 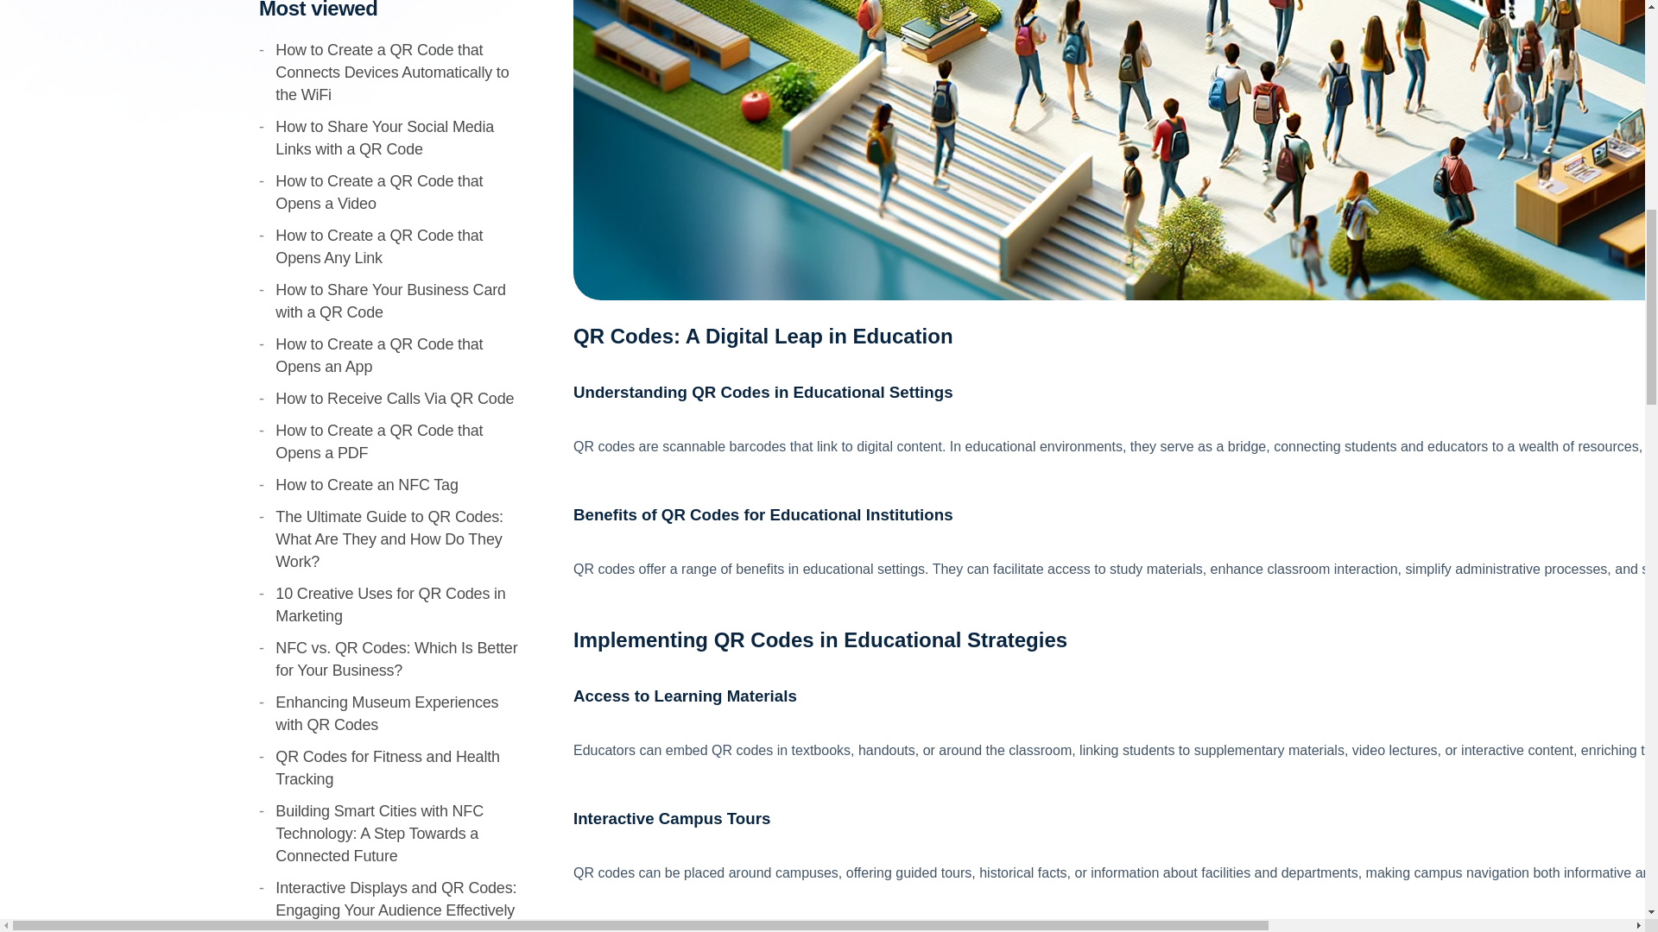 What do you see at coordinates (390, 604) in the screenshot?
I see `10 Creative Uses for QR Codes in Marketing` at bounding box center [390, 604].